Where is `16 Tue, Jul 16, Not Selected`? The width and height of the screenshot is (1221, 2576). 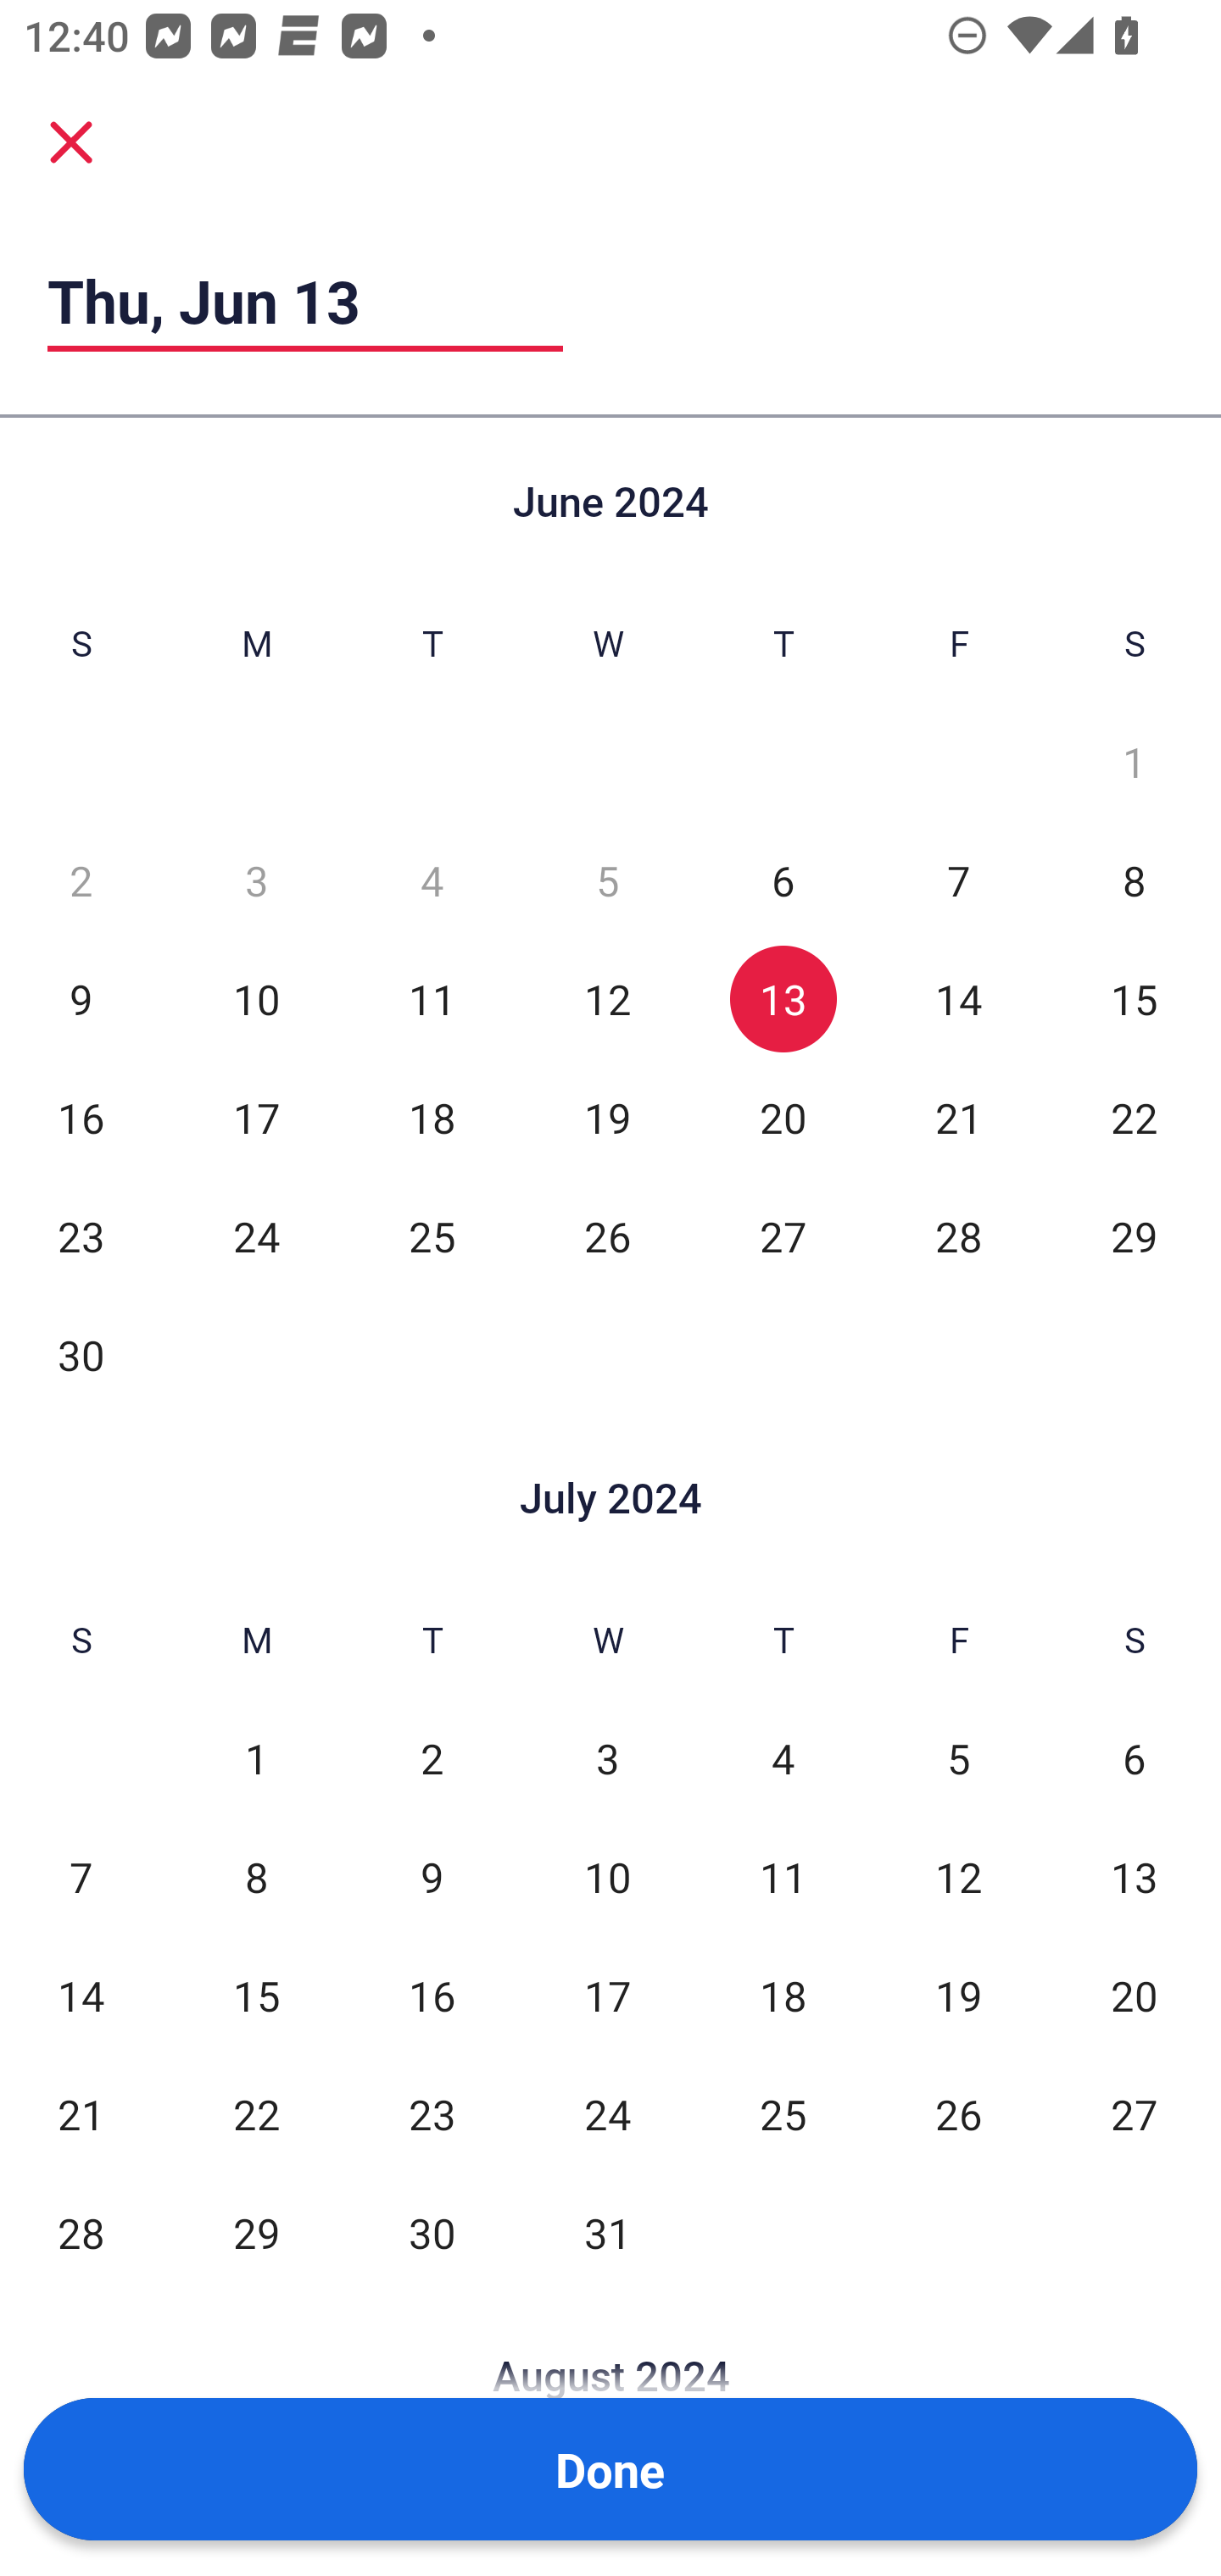
16 Tue, Jul 16, Not Selected is located at coordinates (432, 1996).